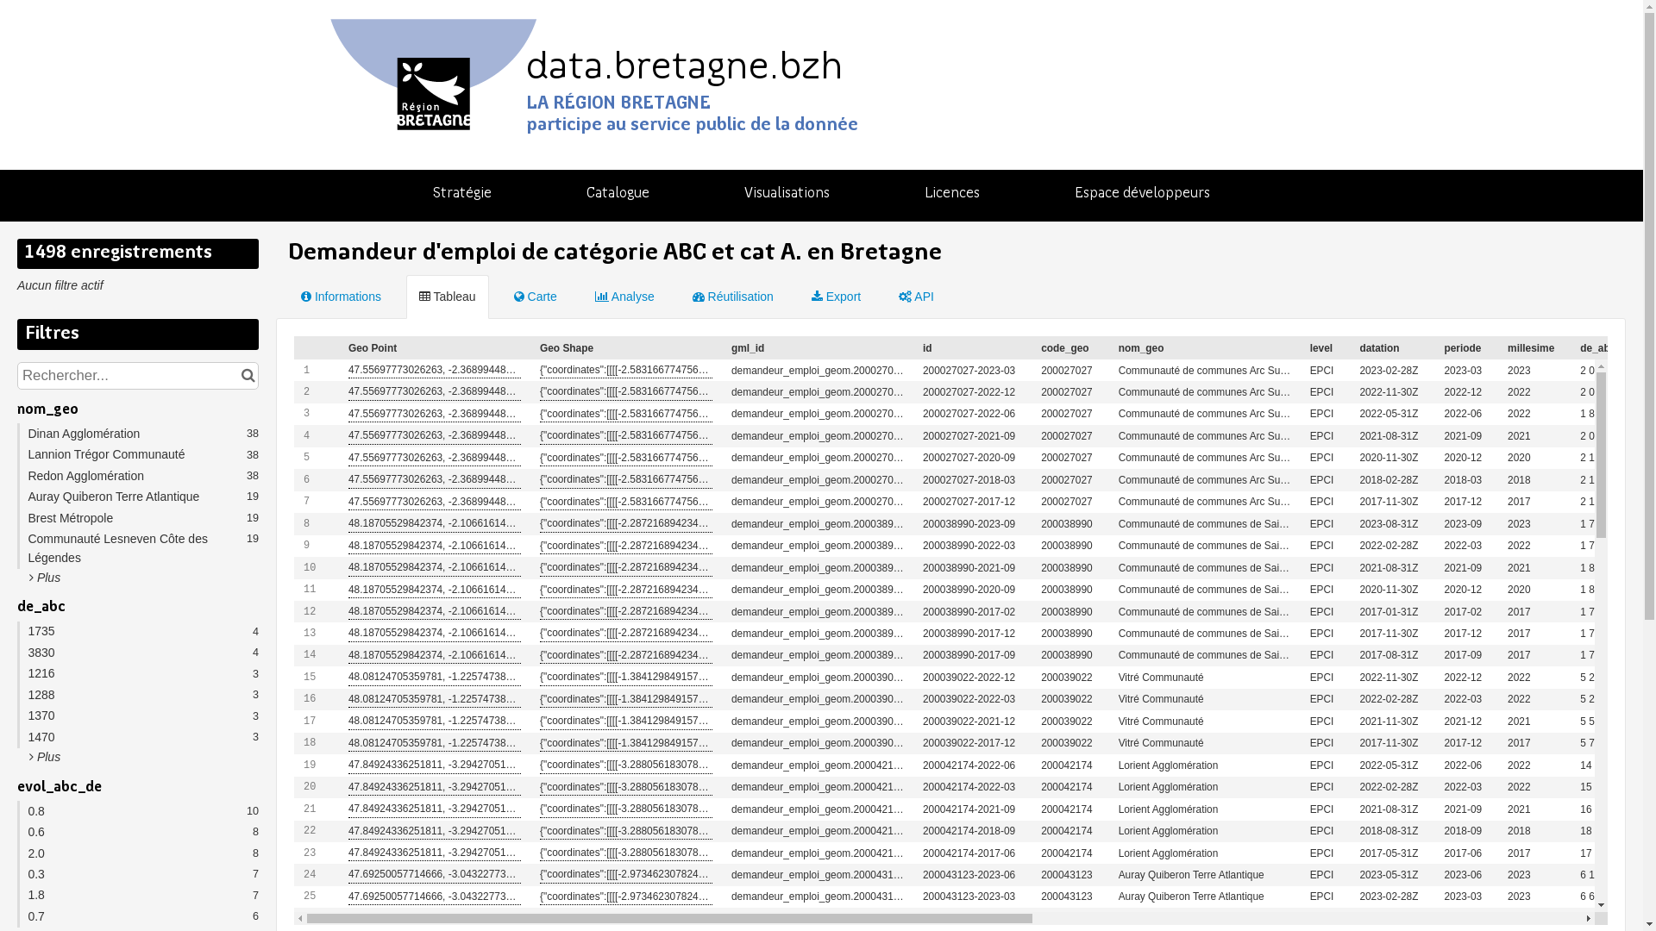  What do you see at coordinates (618, 196) in the screenshot?
I see `Catalogue` at bounding box center [618, 196].